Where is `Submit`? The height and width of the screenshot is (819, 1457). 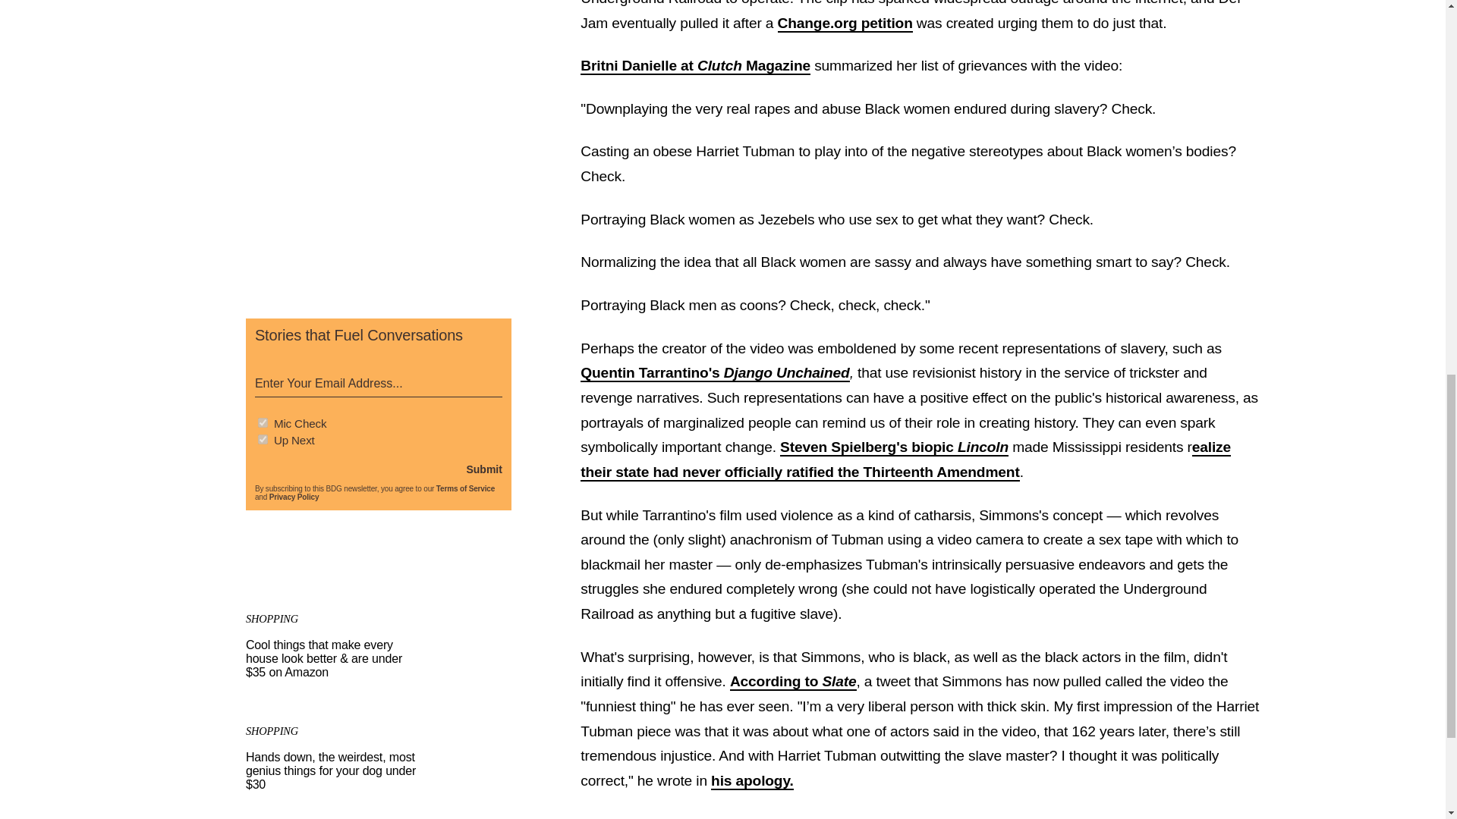 Submit is located at coordinates (483, 469).